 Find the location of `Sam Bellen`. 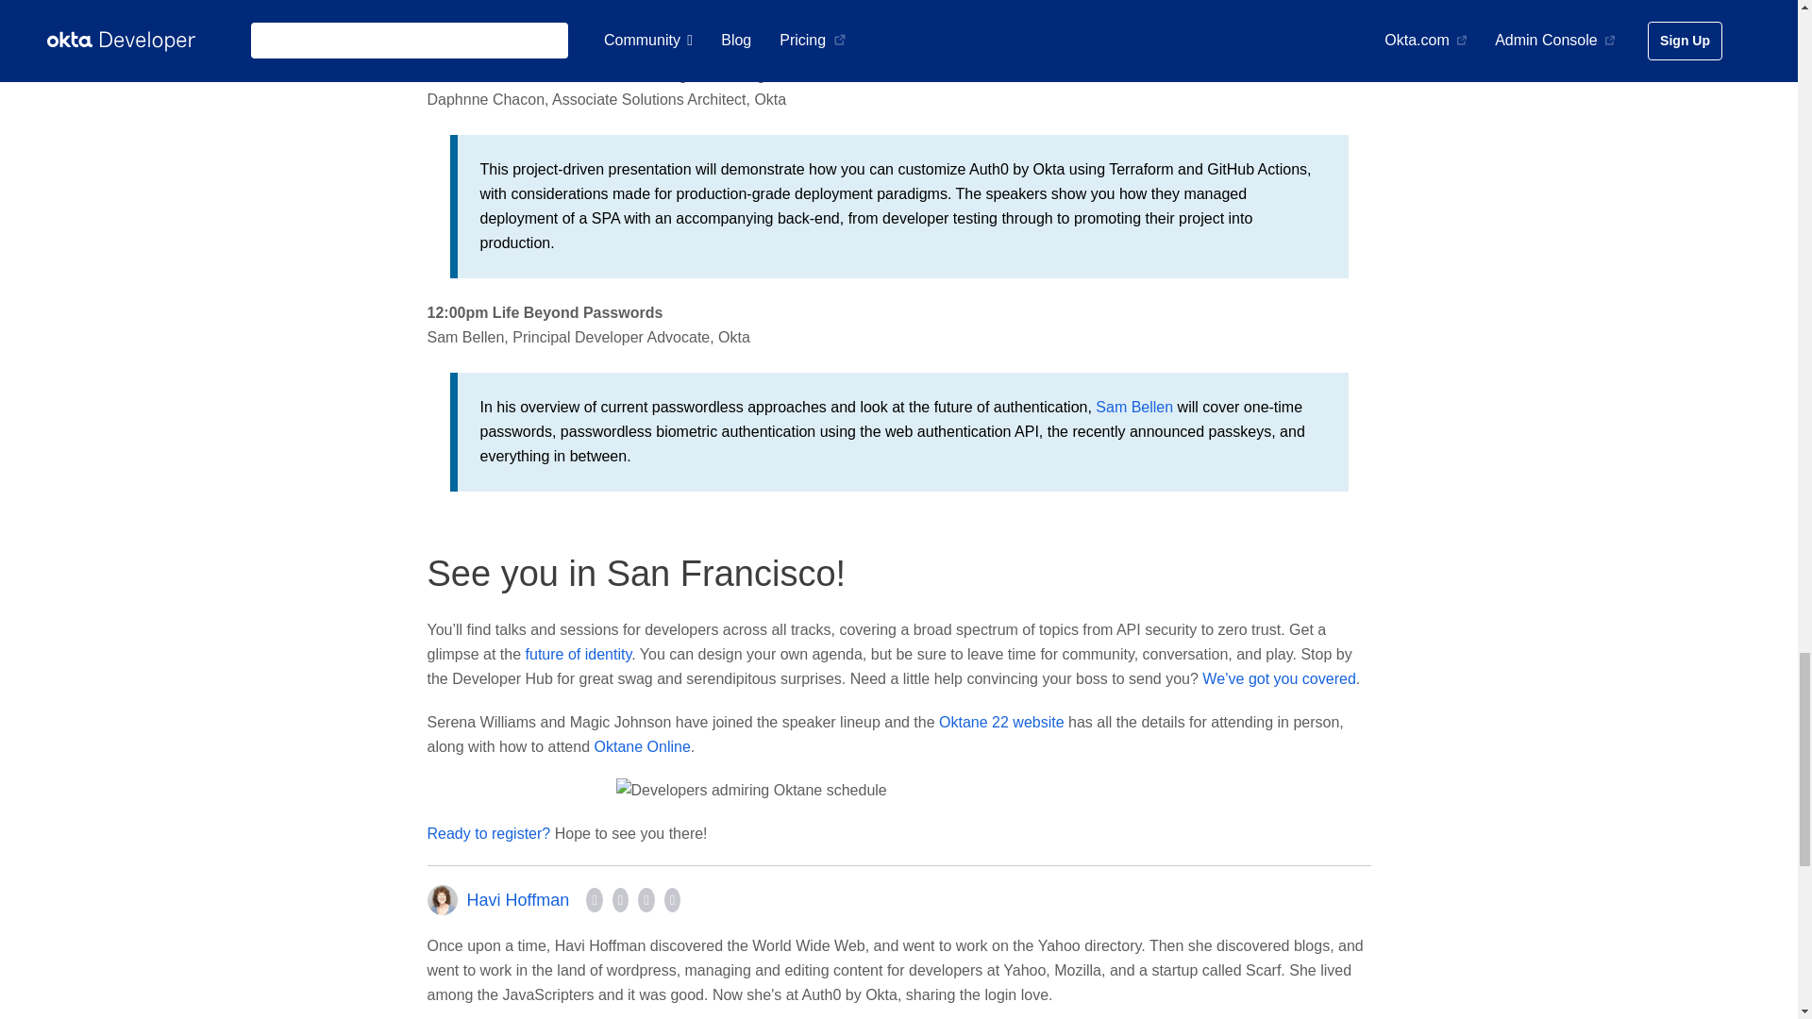

Sam Bellen is located at coordinates (1134, 407).